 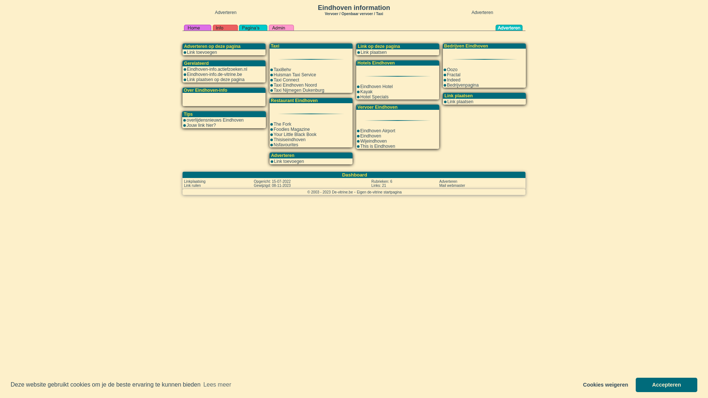 I want to click on Fractal, so click(x=454, y=75).